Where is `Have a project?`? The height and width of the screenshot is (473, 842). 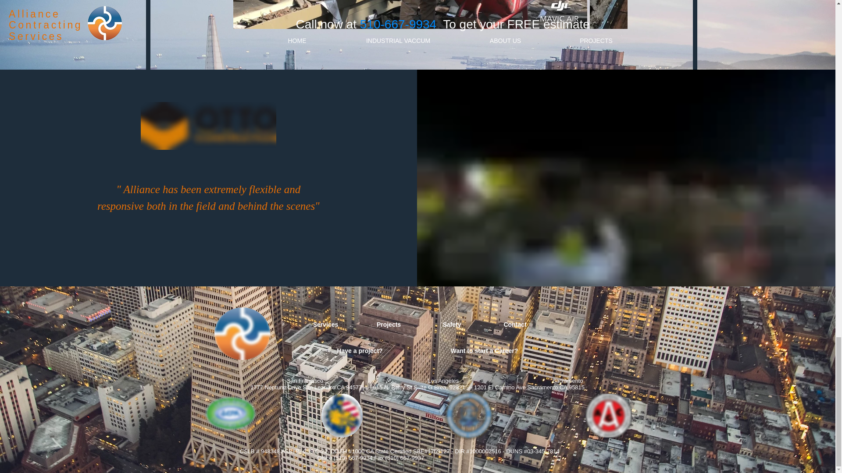 Have a project? is located at coordinates (359, 351).